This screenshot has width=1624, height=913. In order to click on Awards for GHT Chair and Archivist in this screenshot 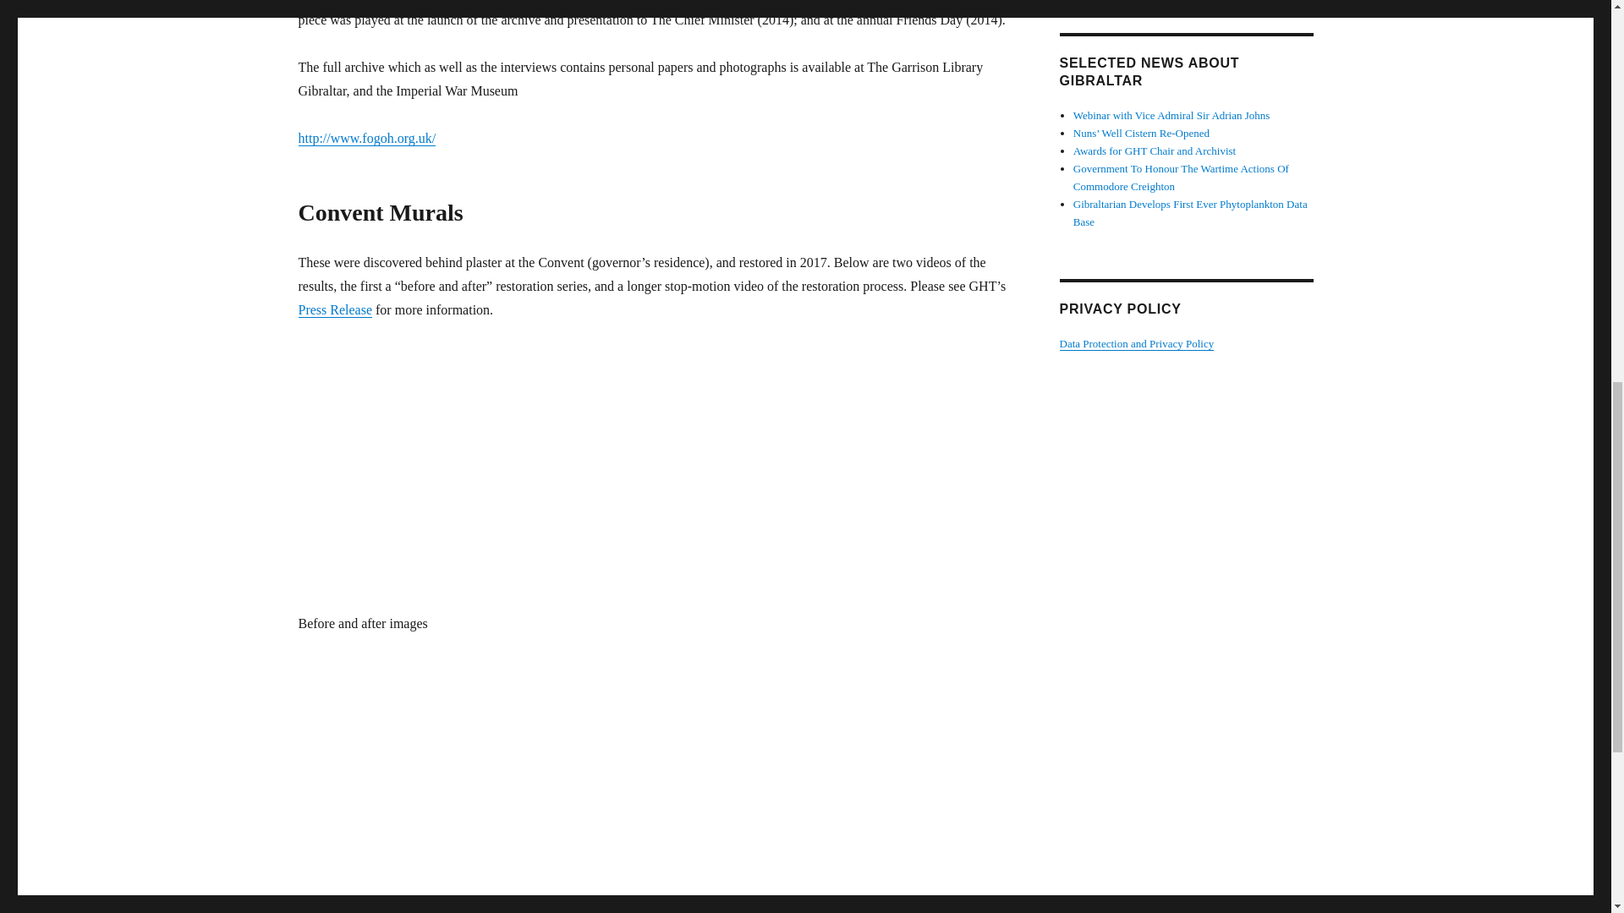, I will do `click(1155, 150)`.